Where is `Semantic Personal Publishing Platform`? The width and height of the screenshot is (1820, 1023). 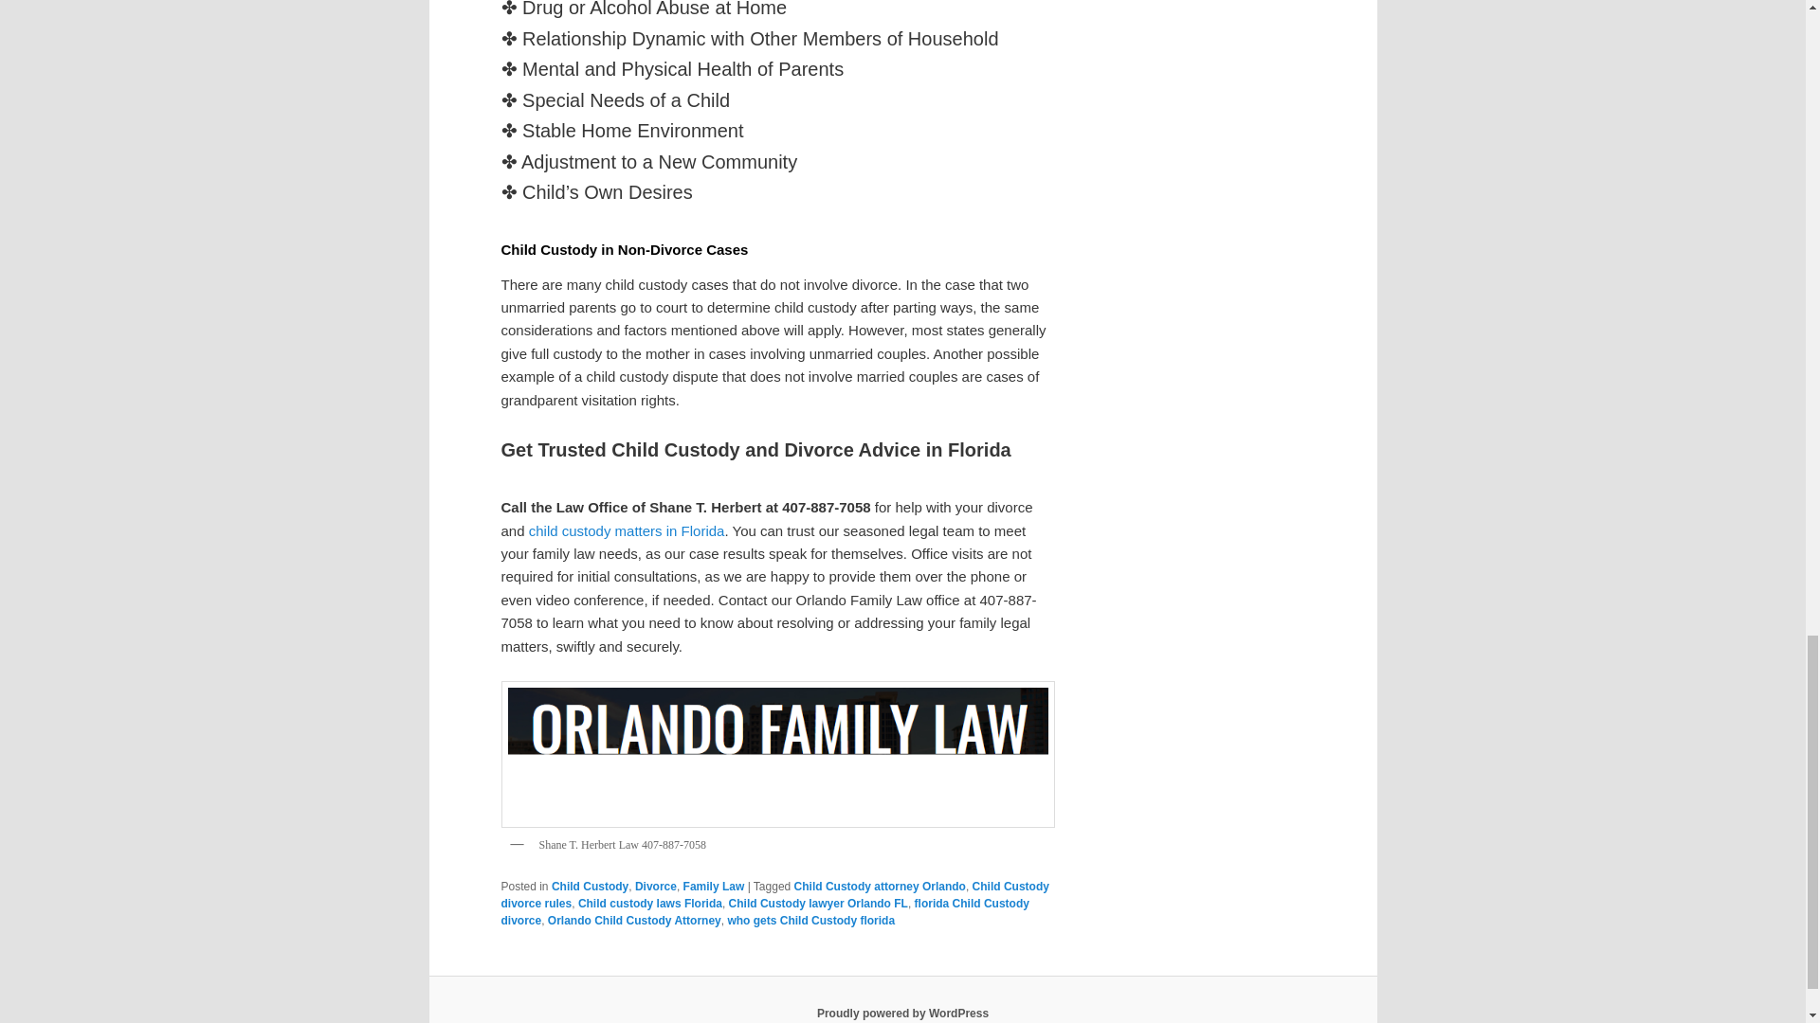
Semantic Personal Publishing Platform is located at coordinates (902, 1013).